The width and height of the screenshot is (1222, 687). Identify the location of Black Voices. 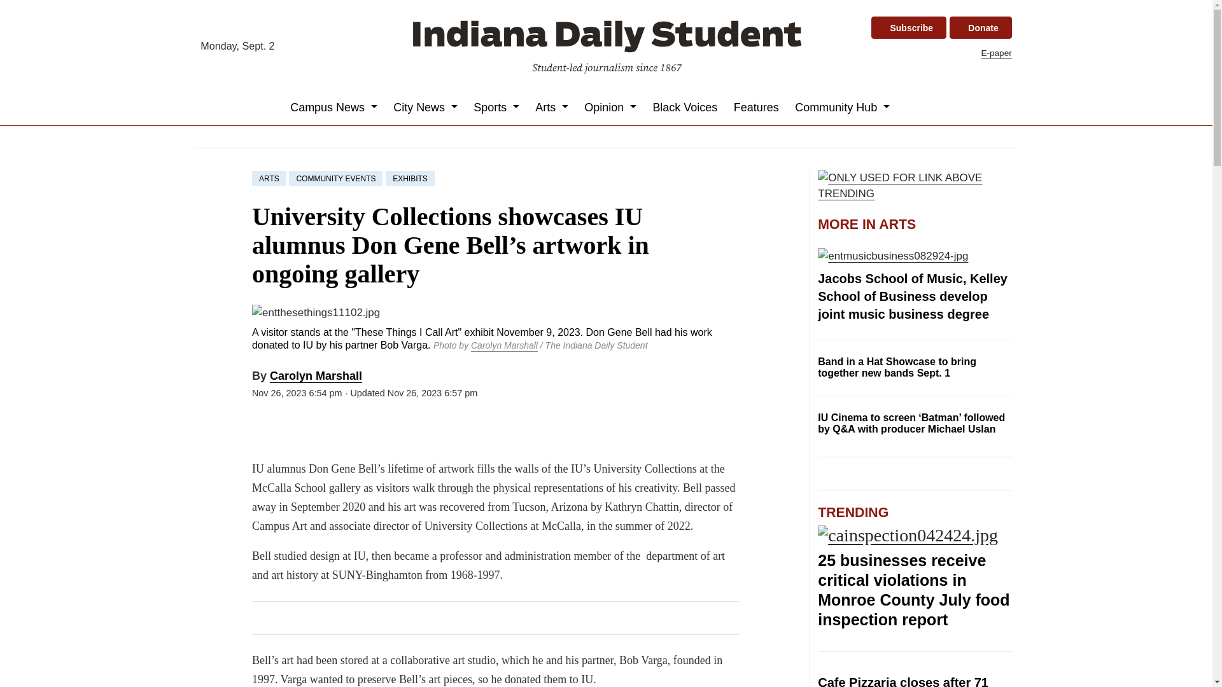
(685, 107).